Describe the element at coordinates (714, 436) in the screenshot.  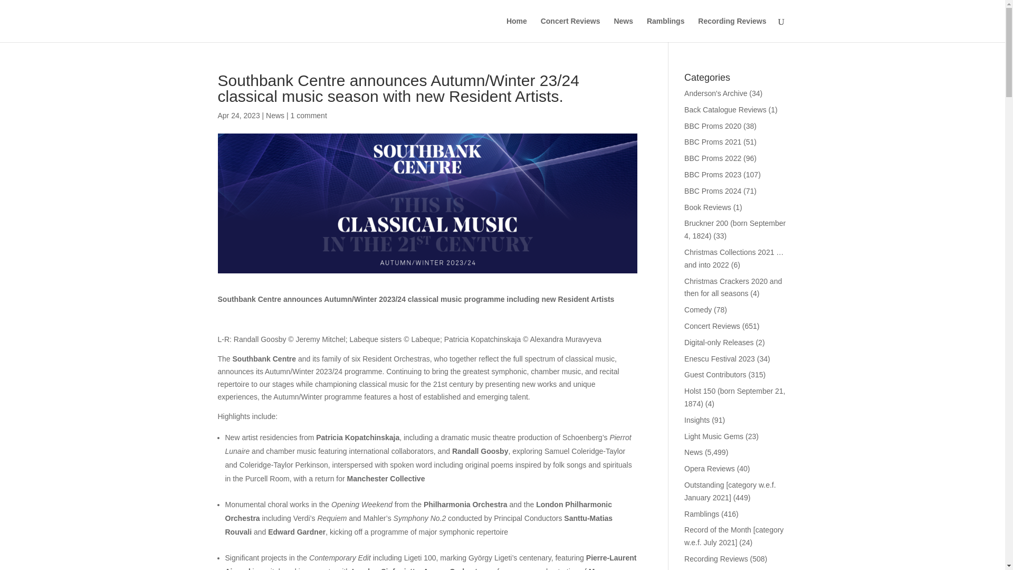
I see `Light Music Gems` at that location.